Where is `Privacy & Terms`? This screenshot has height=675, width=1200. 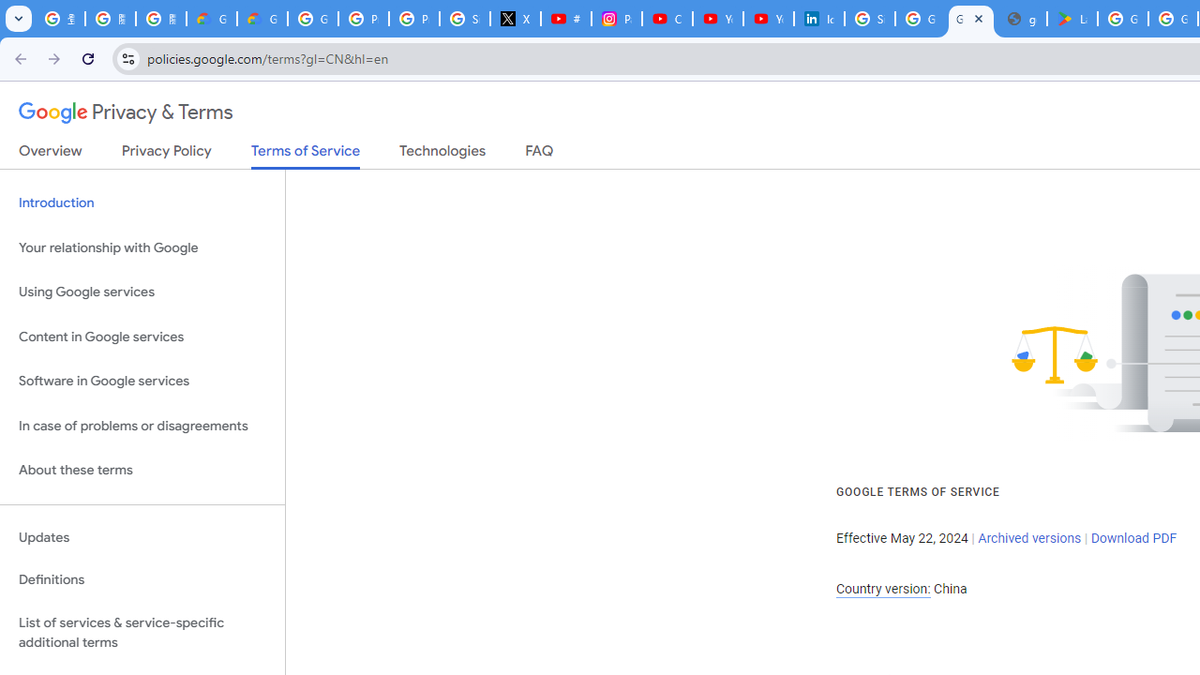
Privacy & Terms is located at coordinates (126, 112).